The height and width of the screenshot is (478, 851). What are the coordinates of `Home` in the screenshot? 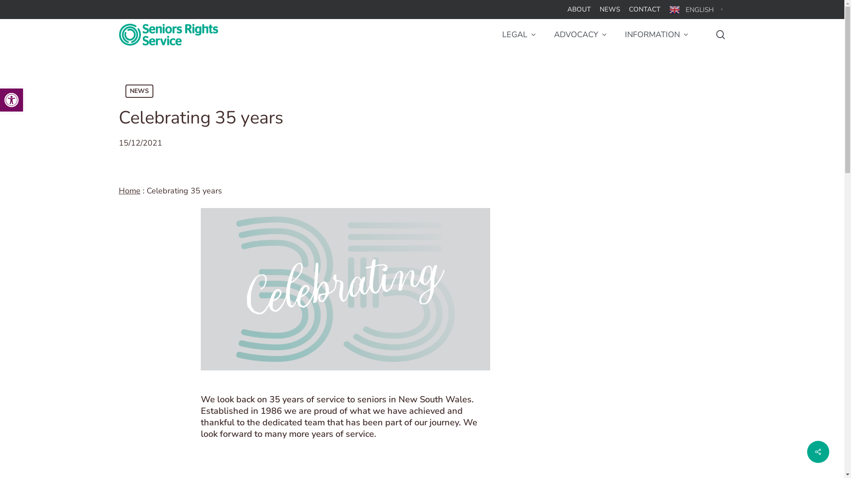 It's located at (129, 191).